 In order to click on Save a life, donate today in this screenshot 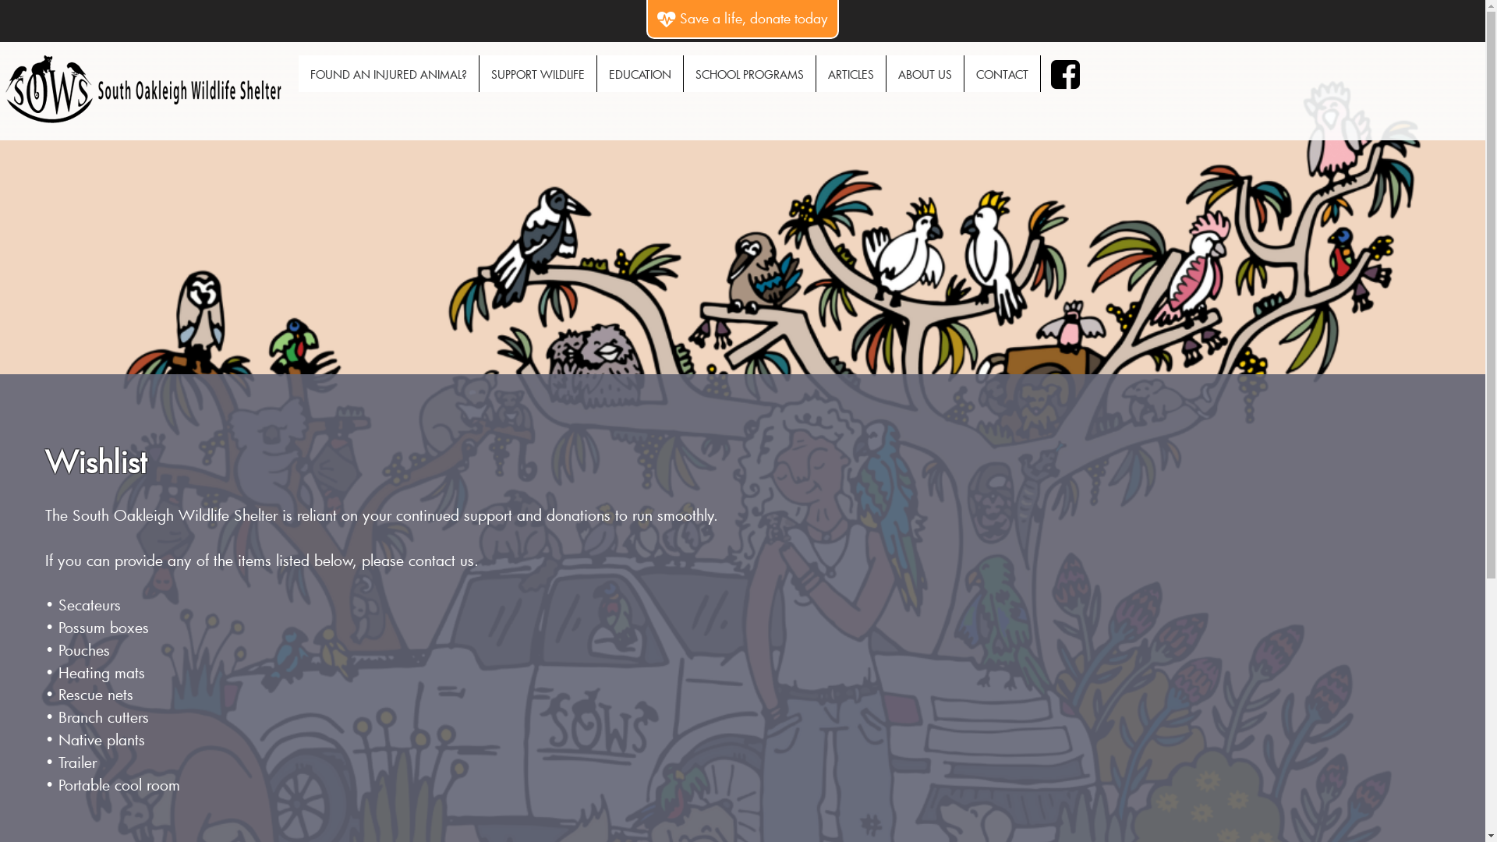, I will do `click(742, 19)`.